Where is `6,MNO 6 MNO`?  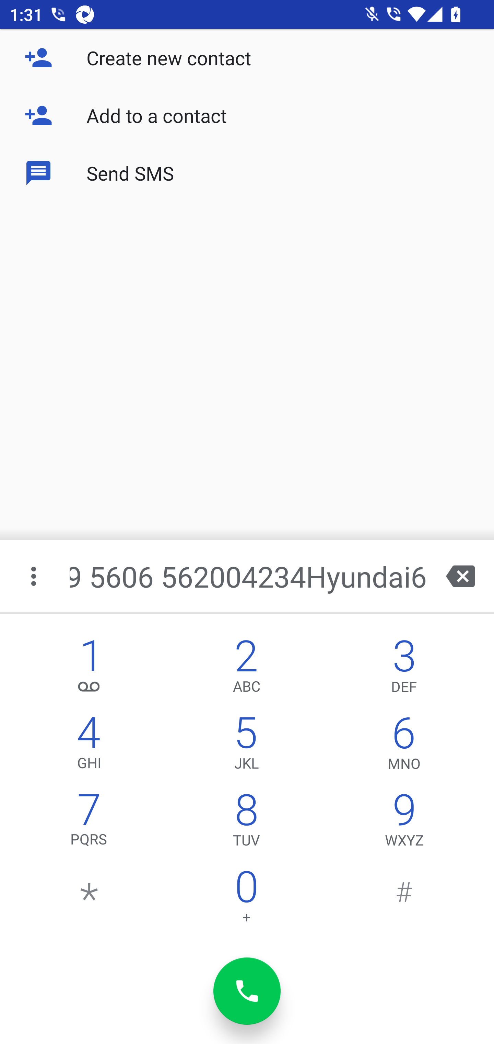 6,MNO 6 MNO is located at coordinates (404, 746).